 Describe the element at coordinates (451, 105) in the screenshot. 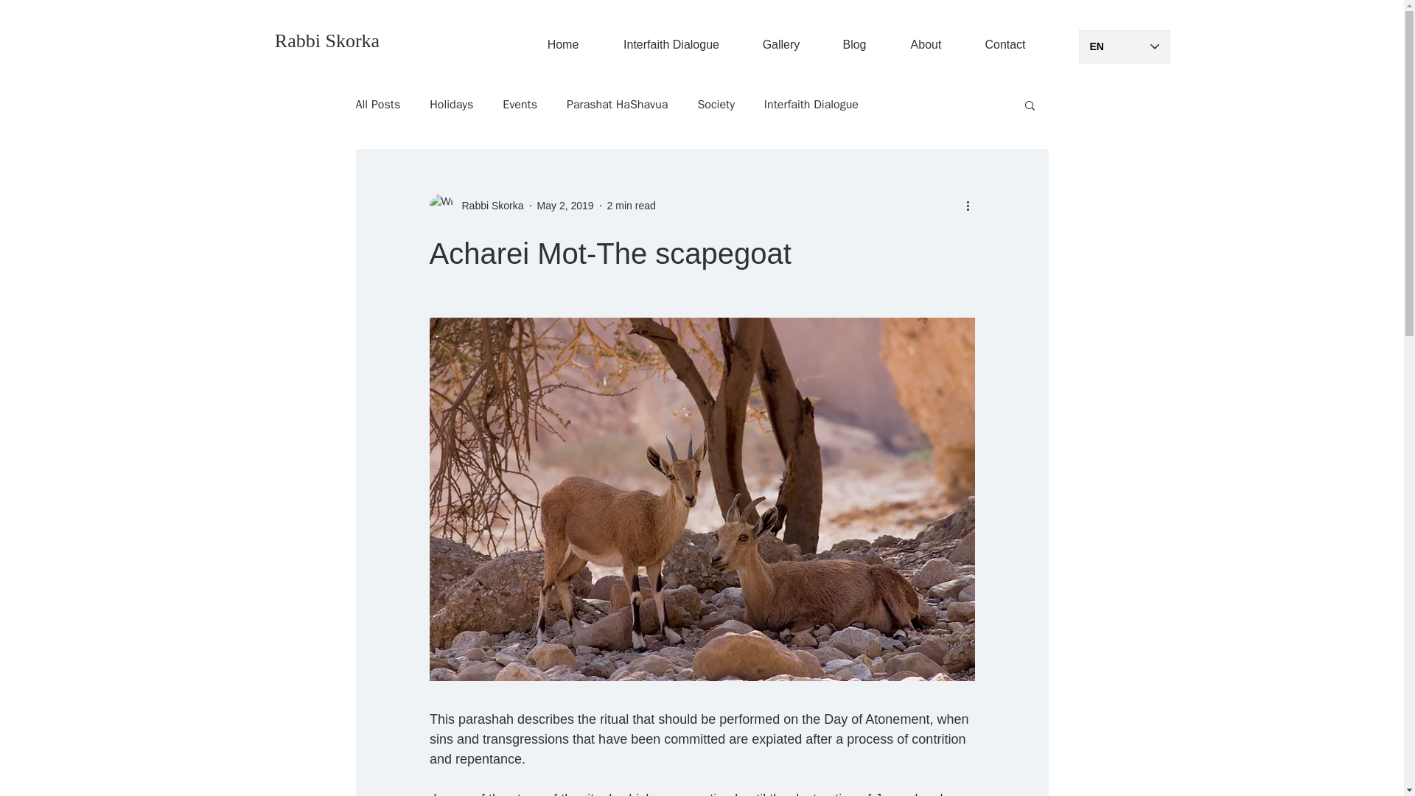

I see `Holidays` at that location.